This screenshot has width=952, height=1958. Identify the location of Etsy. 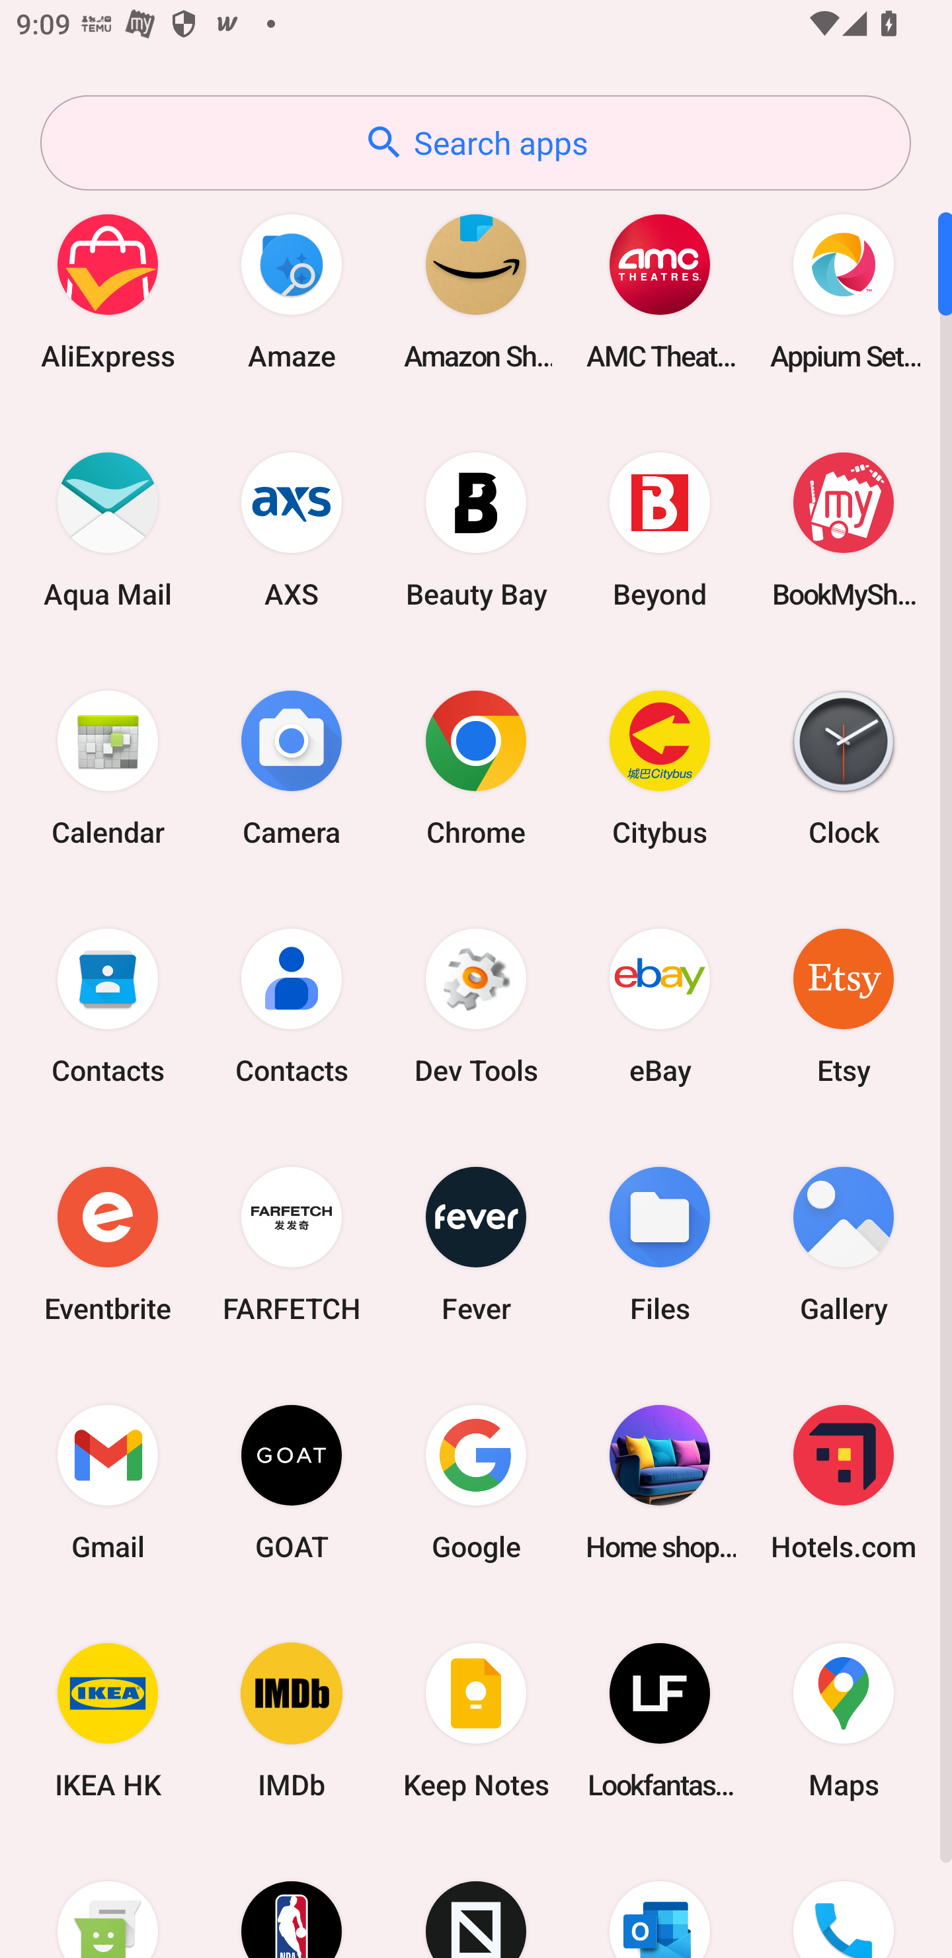
(844, 1005).